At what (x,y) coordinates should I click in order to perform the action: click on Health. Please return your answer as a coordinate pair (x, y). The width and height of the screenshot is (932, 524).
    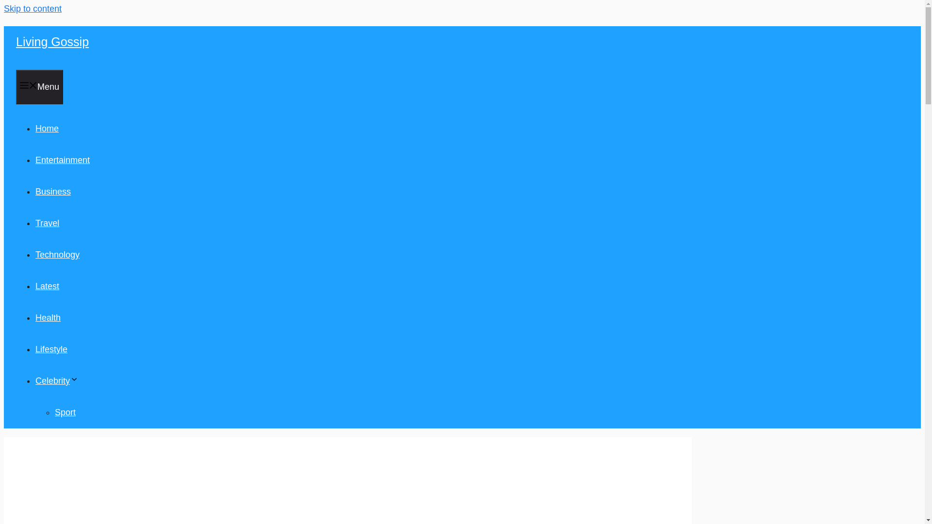
    Looking at the image, I should click on (48, 317).